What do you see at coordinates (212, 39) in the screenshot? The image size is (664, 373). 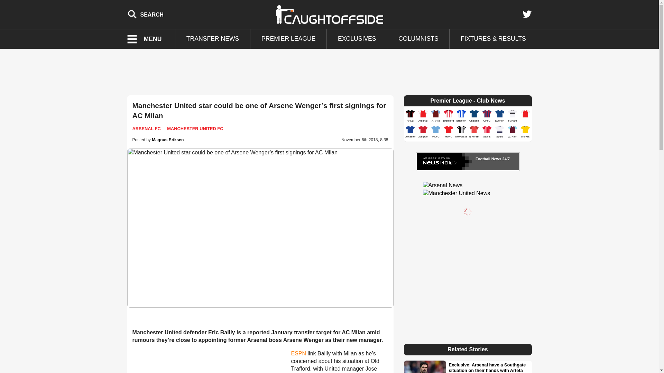 I see `TRANSFER NEWS` at bounding box center [212, 39].